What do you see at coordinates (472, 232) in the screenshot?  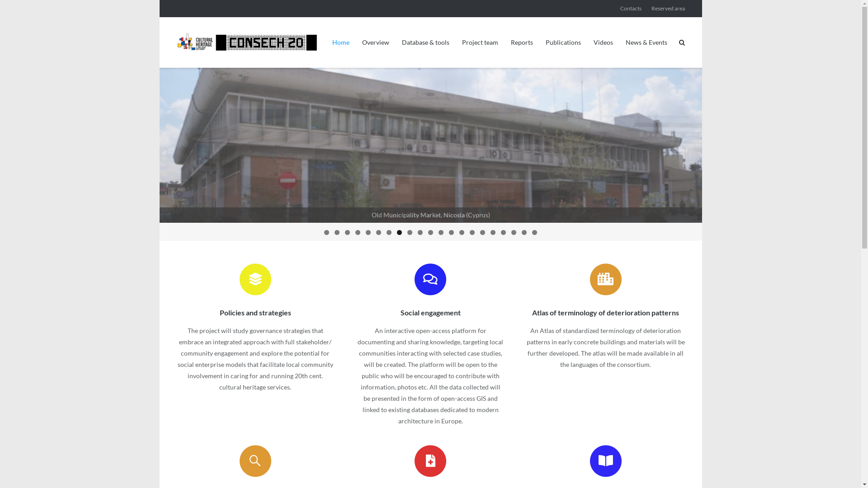 I see `15` at bounding box center [472, 232].